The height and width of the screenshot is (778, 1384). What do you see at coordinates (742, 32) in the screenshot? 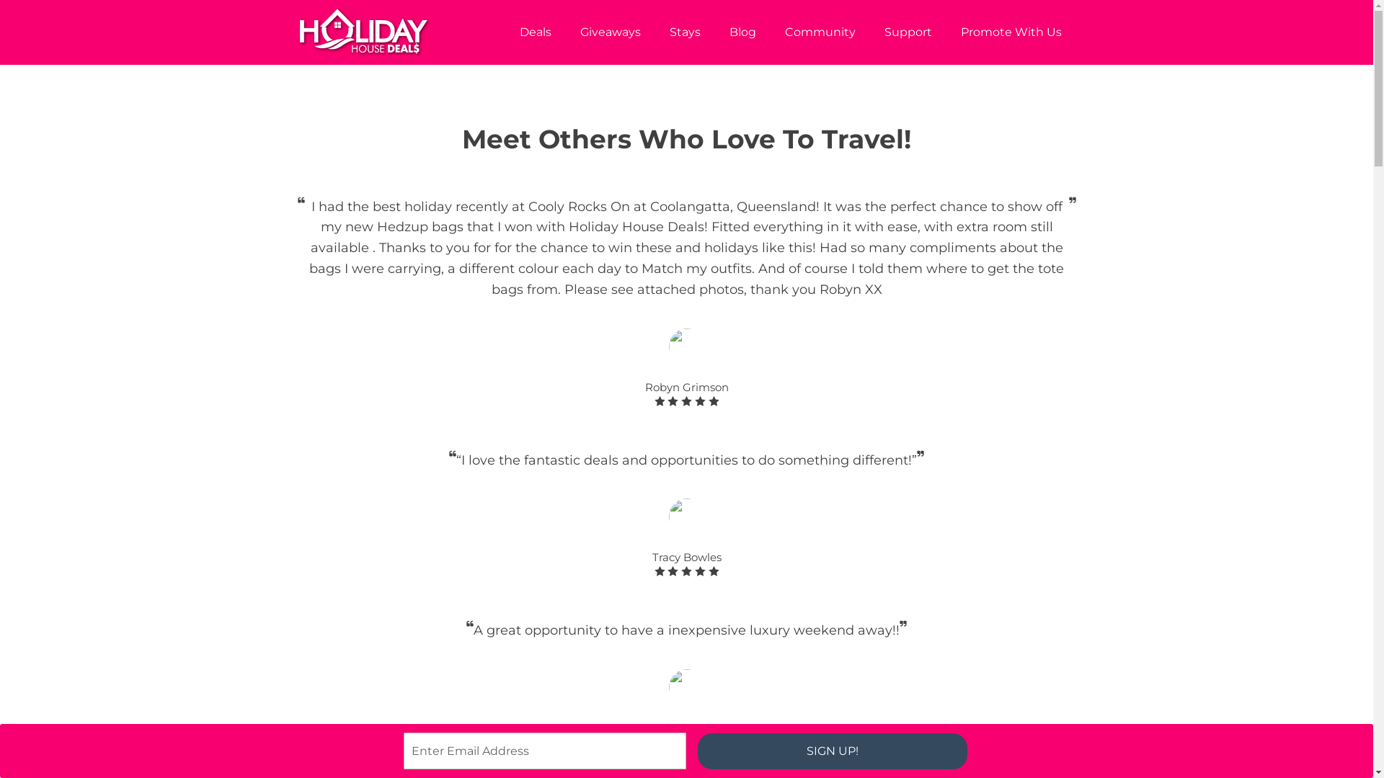
I see `Blog` at bounding box center [742, 32].